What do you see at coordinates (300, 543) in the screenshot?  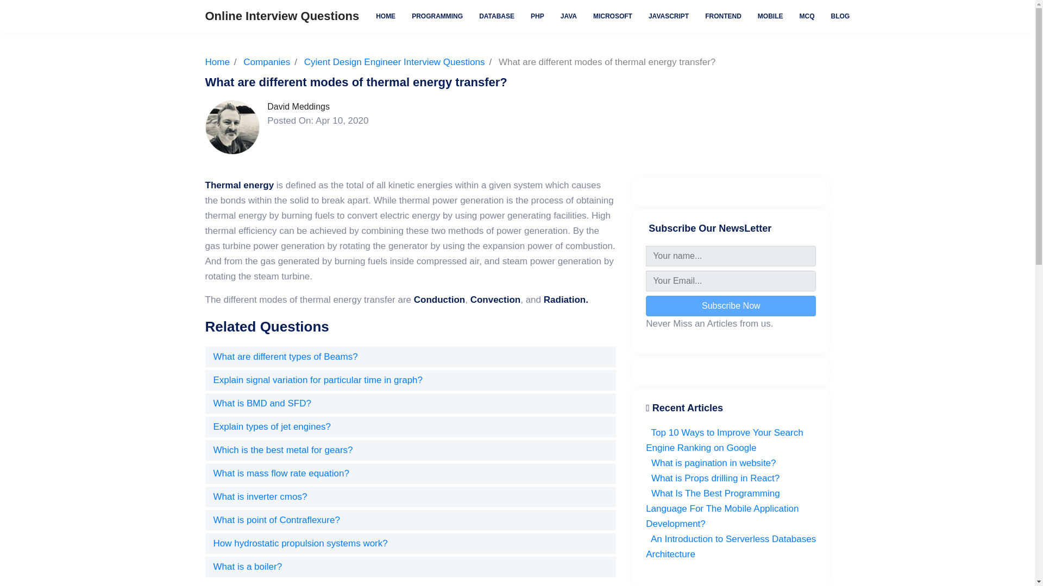 I see `How hydrostatic propulsion systems work?` at bounding box center [300, 543].